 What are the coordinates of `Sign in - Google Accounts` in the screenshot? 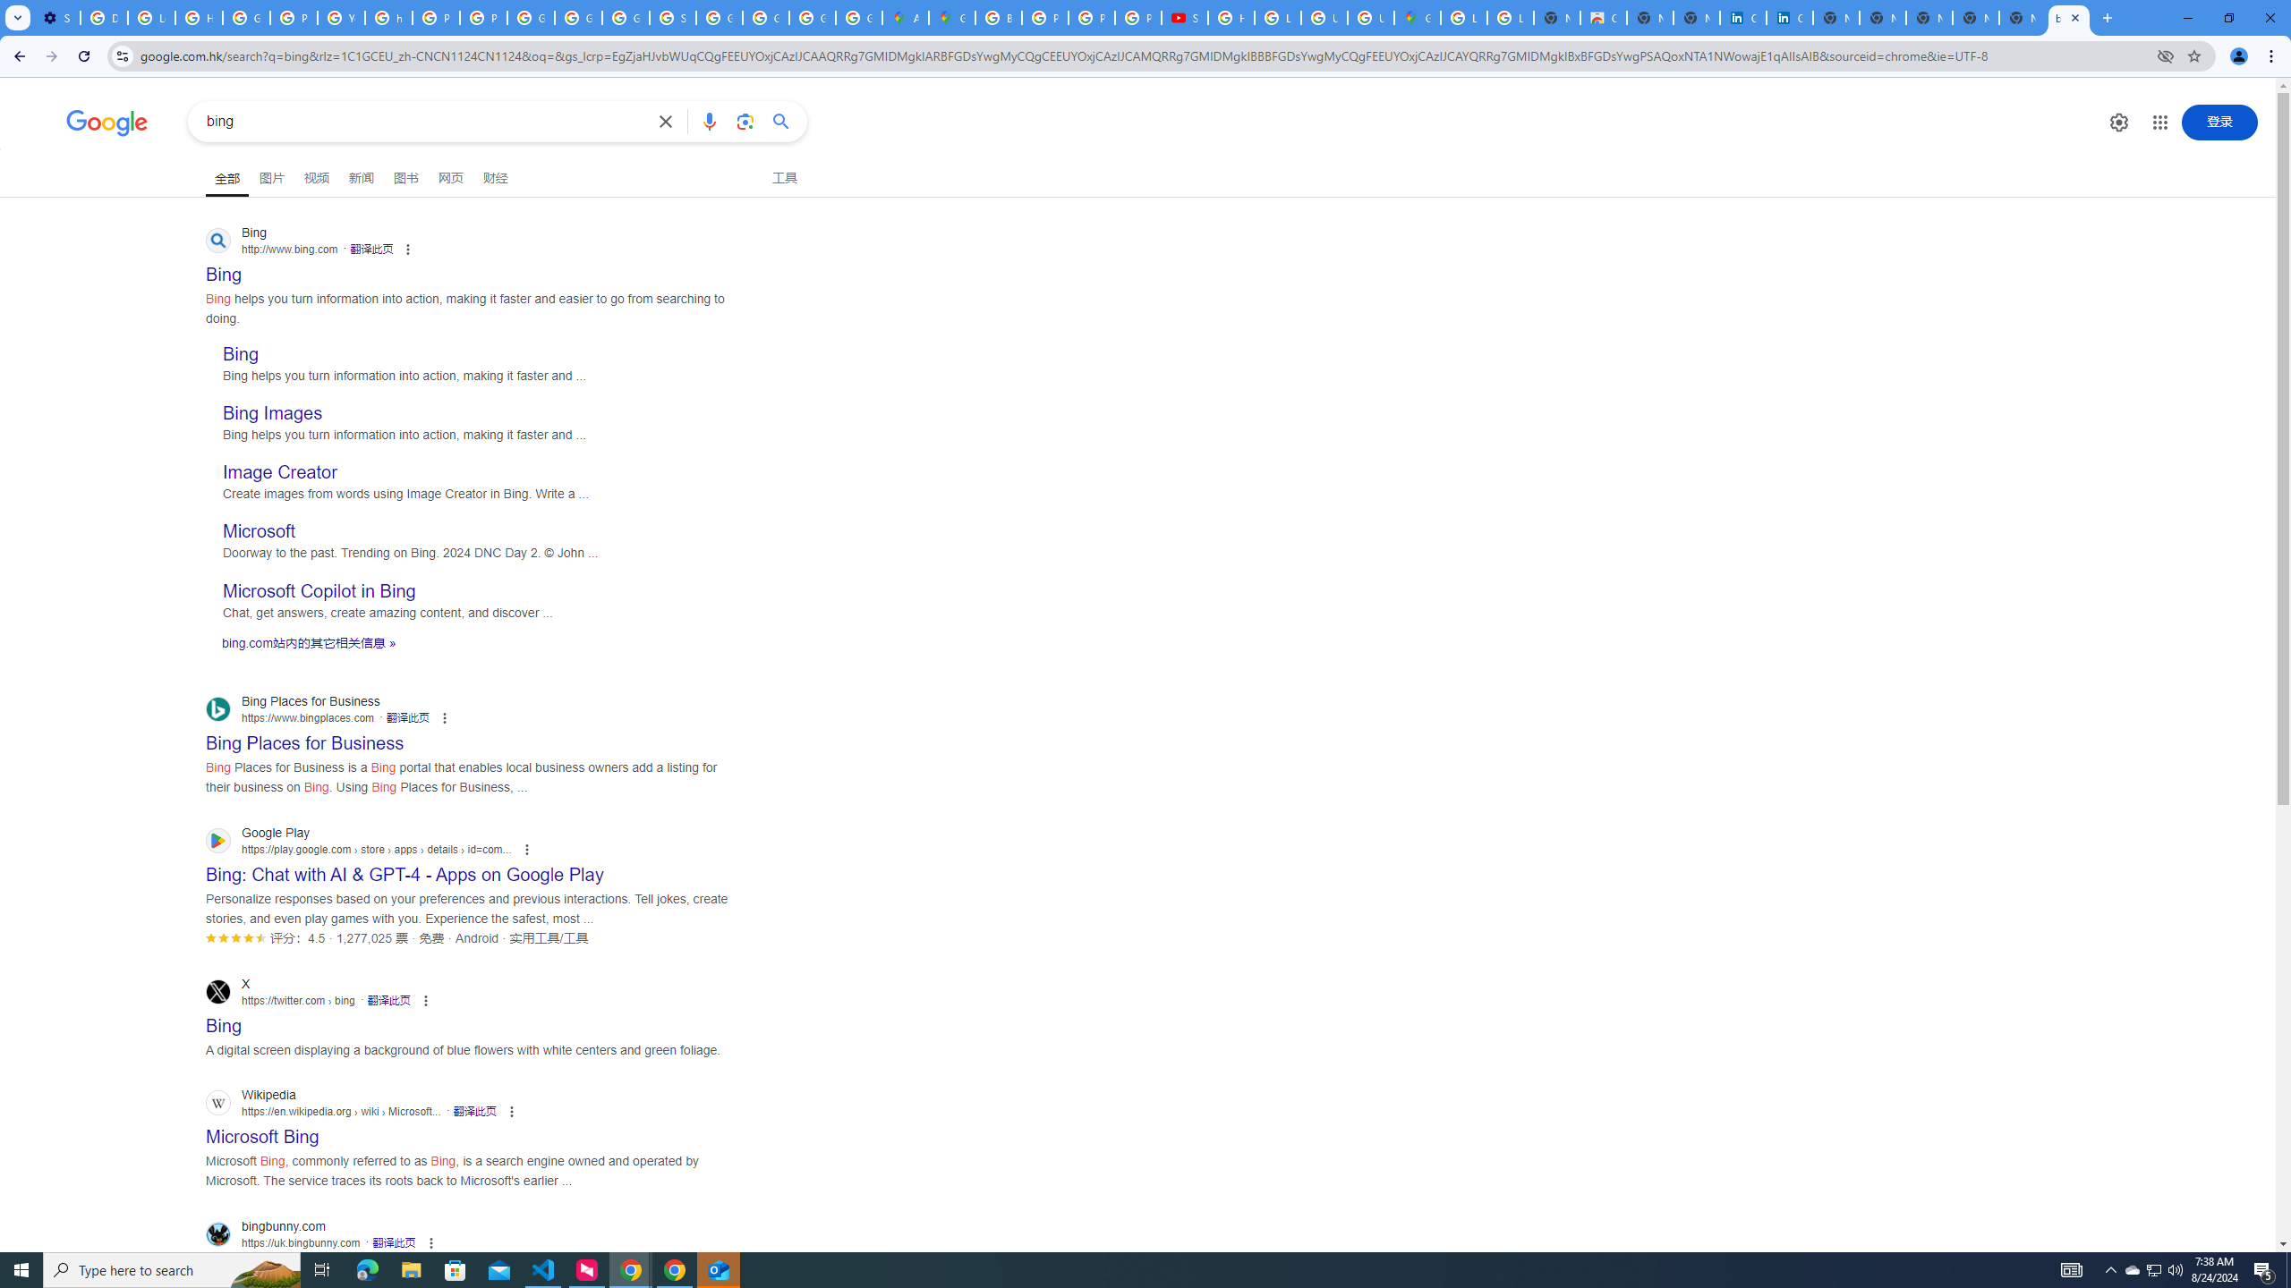 It's located at (671, 18).